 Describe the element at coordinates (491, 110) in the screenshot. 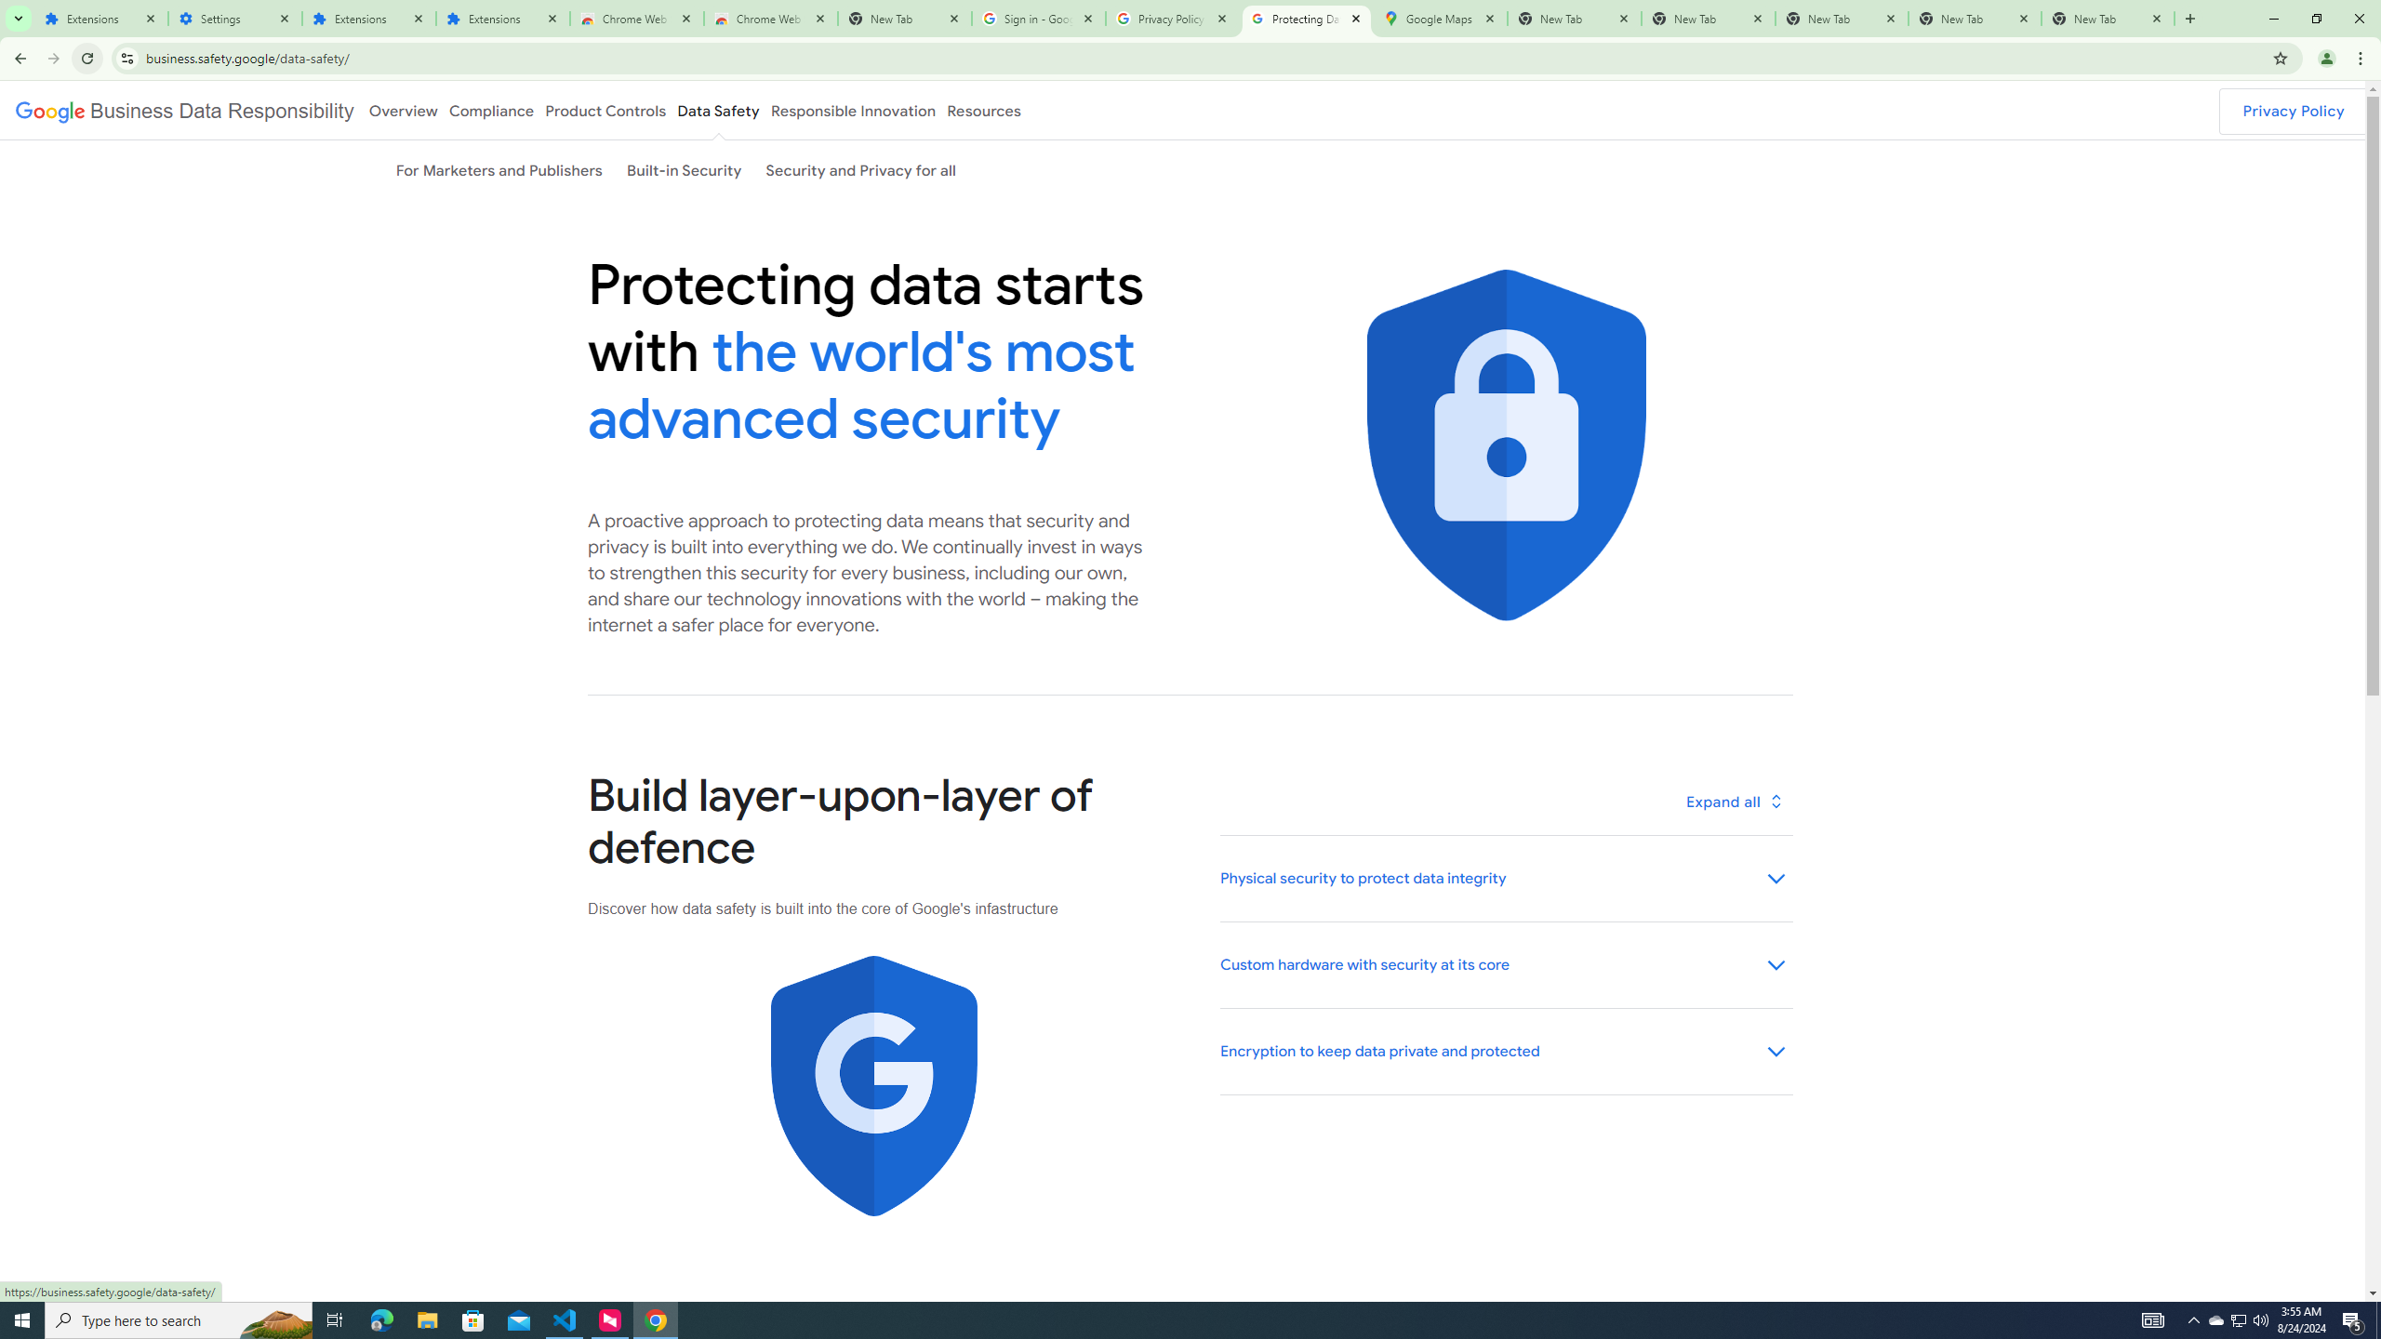

I see `Compliance` at that location.